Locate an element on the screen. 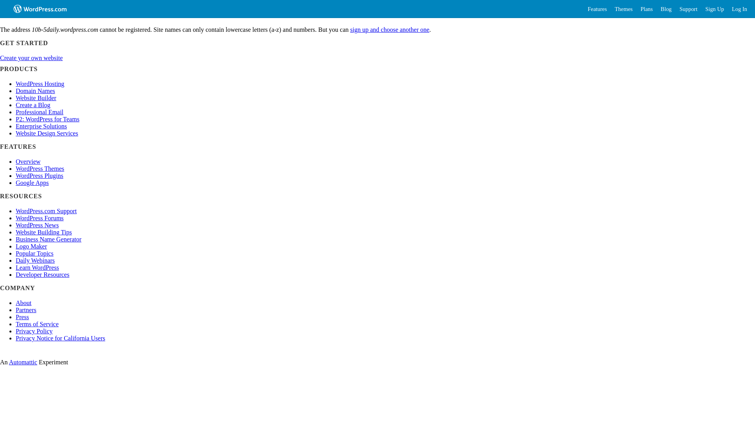 This screenshot has height=424, width=755. P2: WordPress for Teams is located at coordinates (48, 119).